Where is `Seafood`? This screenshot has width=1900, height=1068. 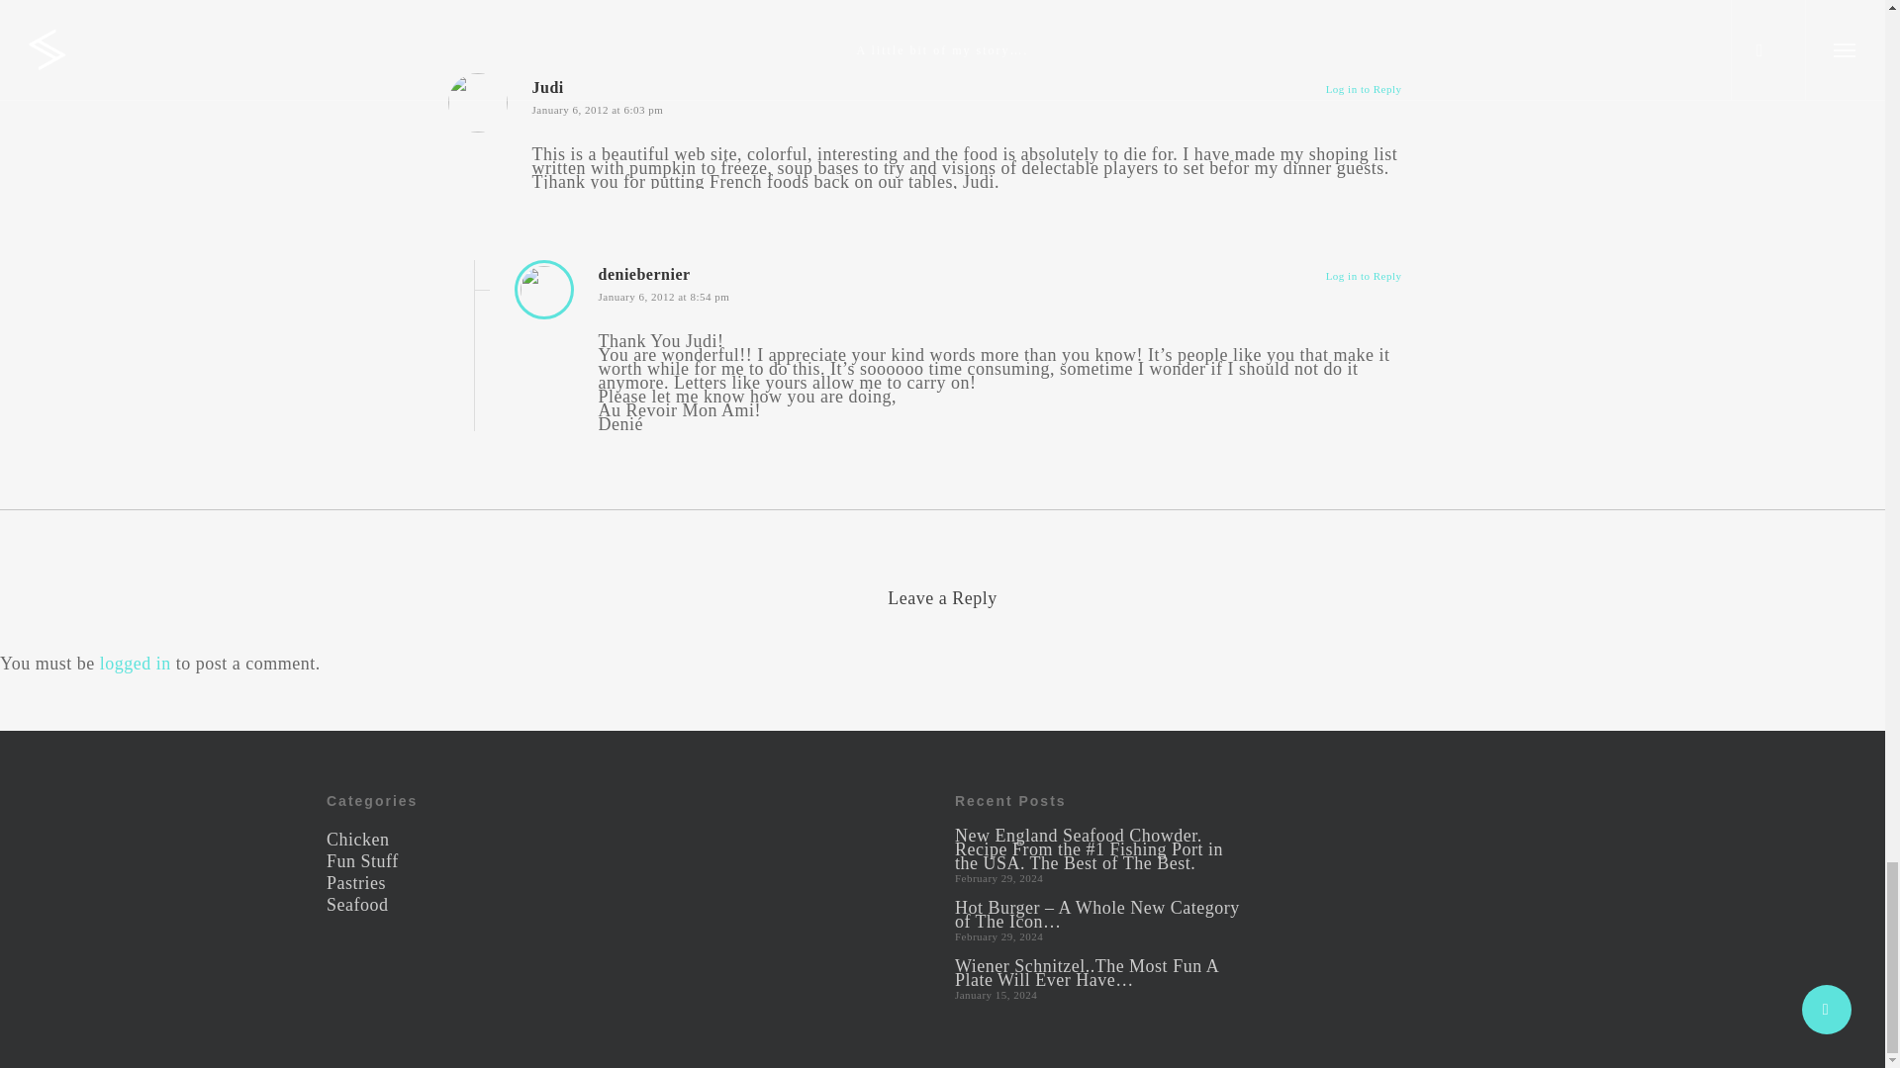
Seafood is located at coordinates (471, 905).